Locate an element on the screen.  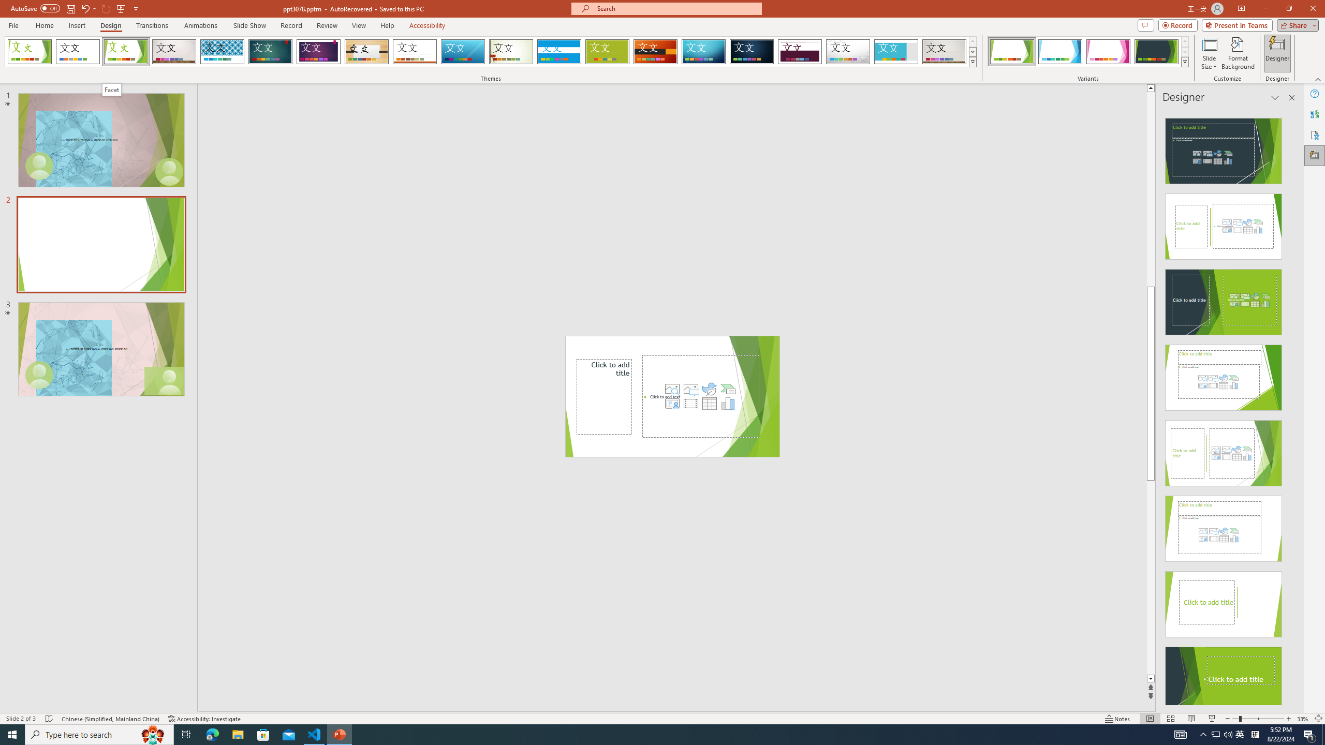
Integral is located at coordinates (223, 52).